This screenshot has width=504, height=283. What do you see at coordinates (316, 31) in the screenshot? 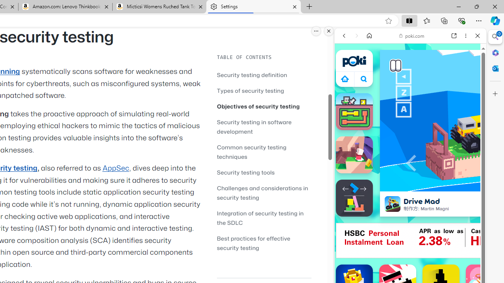
I see `More options.` at bounding box center [316, 31].